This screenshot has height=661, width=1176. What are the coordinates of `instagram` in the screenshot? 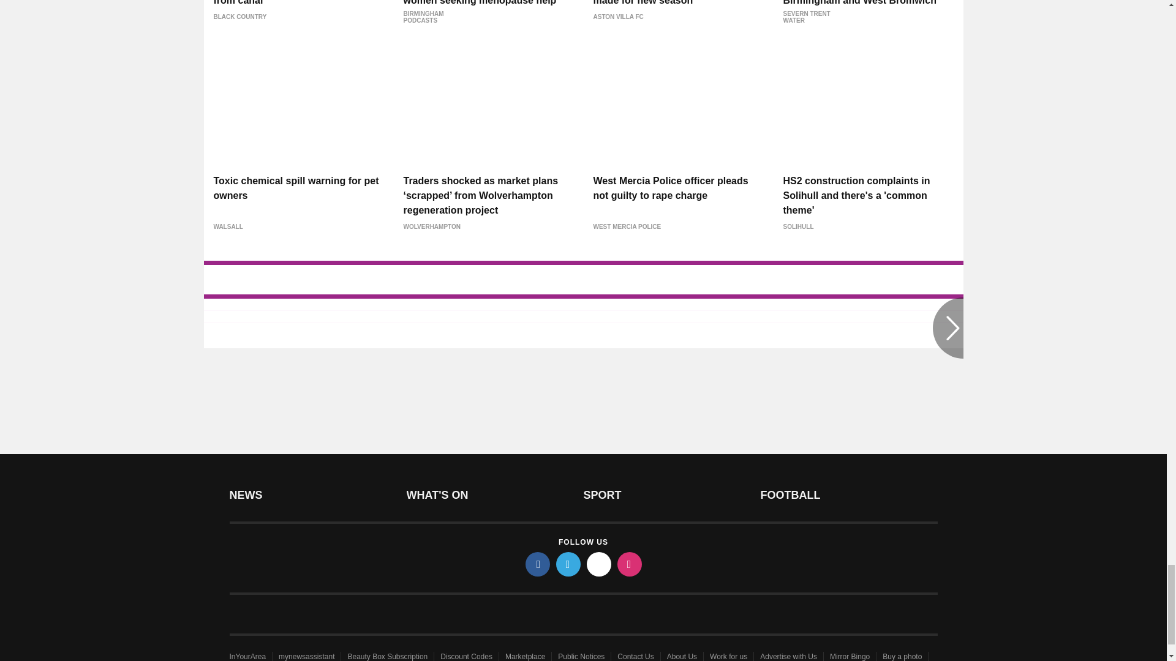 It's located at (630, 564).